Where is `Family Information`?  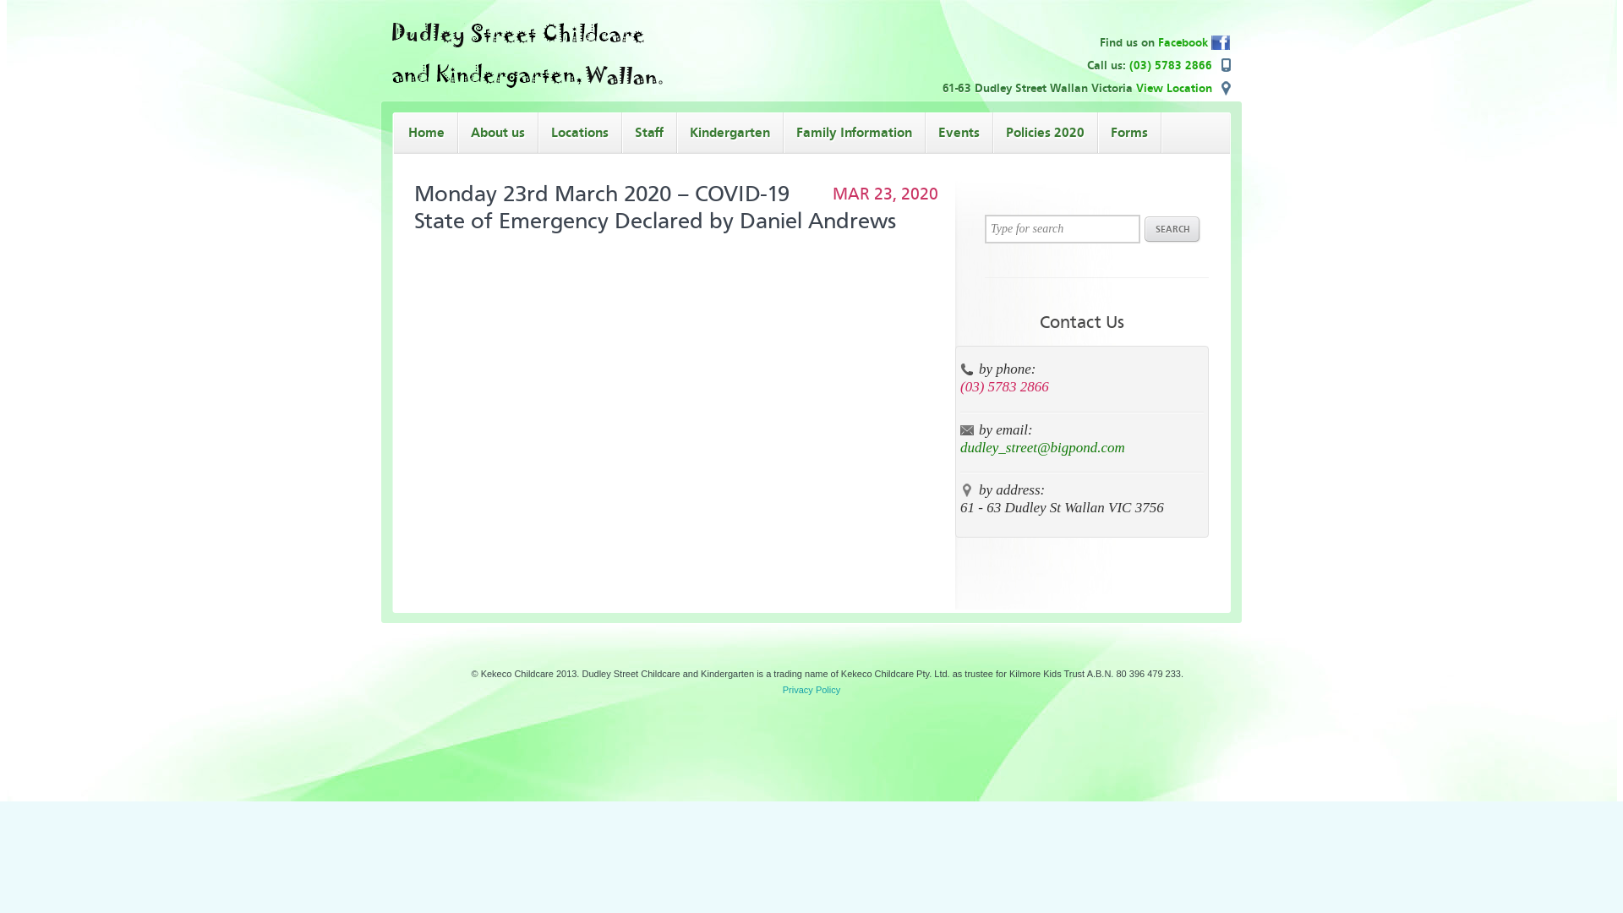 Family Information is located at coordinates (854, 131).